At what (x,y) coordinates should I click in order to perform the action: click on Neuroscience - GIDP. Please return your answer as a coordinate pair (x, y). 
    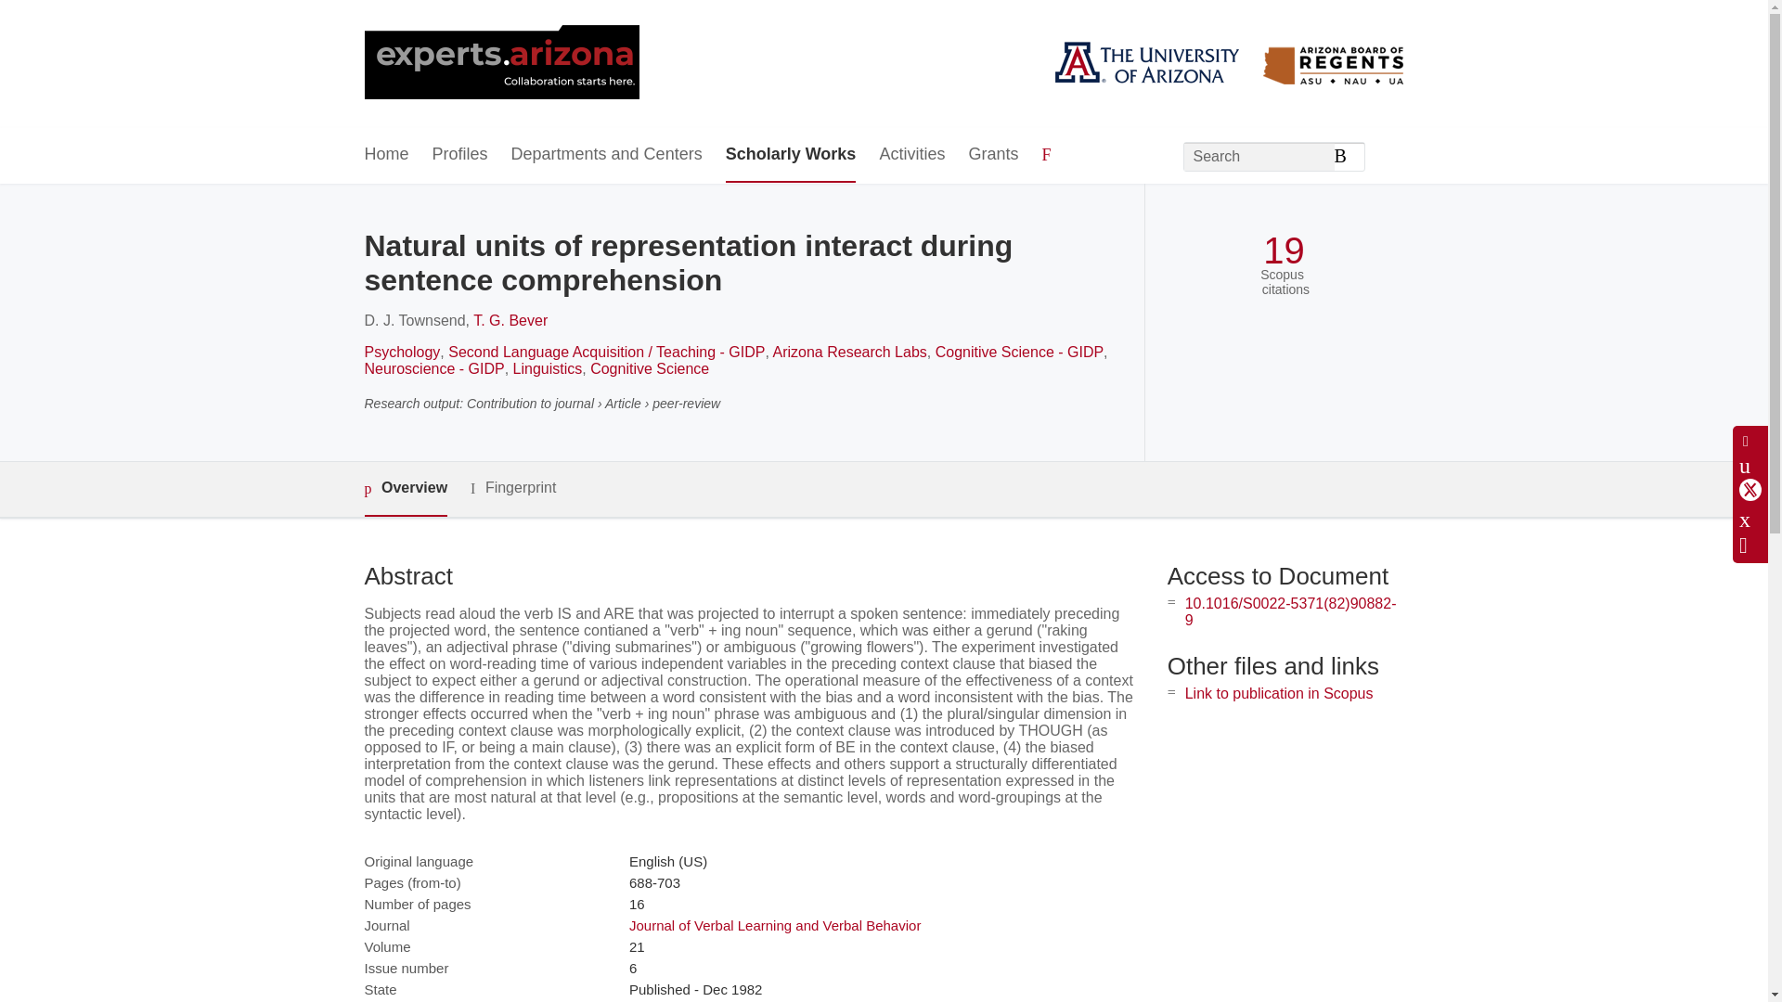
    Looking at the image, I should click on (433, 368).